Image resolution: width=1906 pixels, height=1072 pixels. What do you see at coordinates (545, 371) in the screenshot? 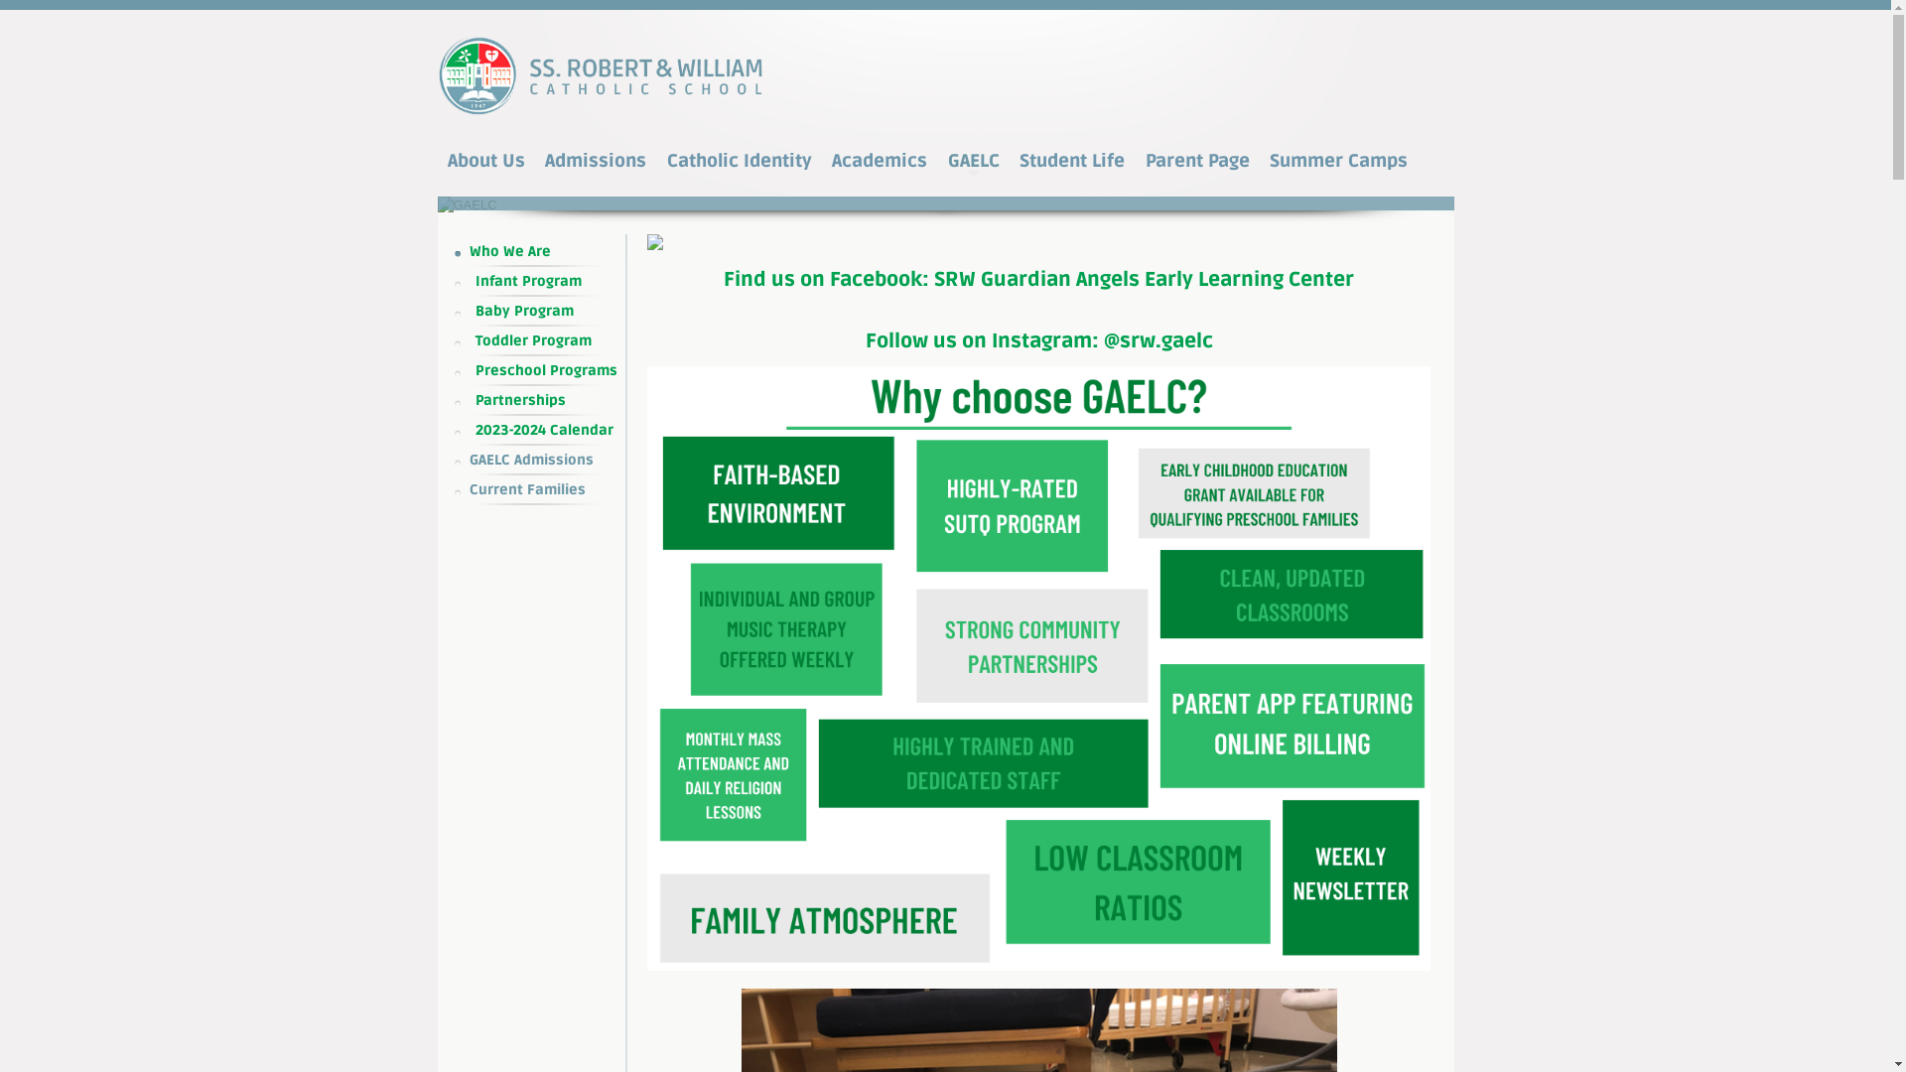
I see `Preschool Programs` at bounding box center [545, 371].